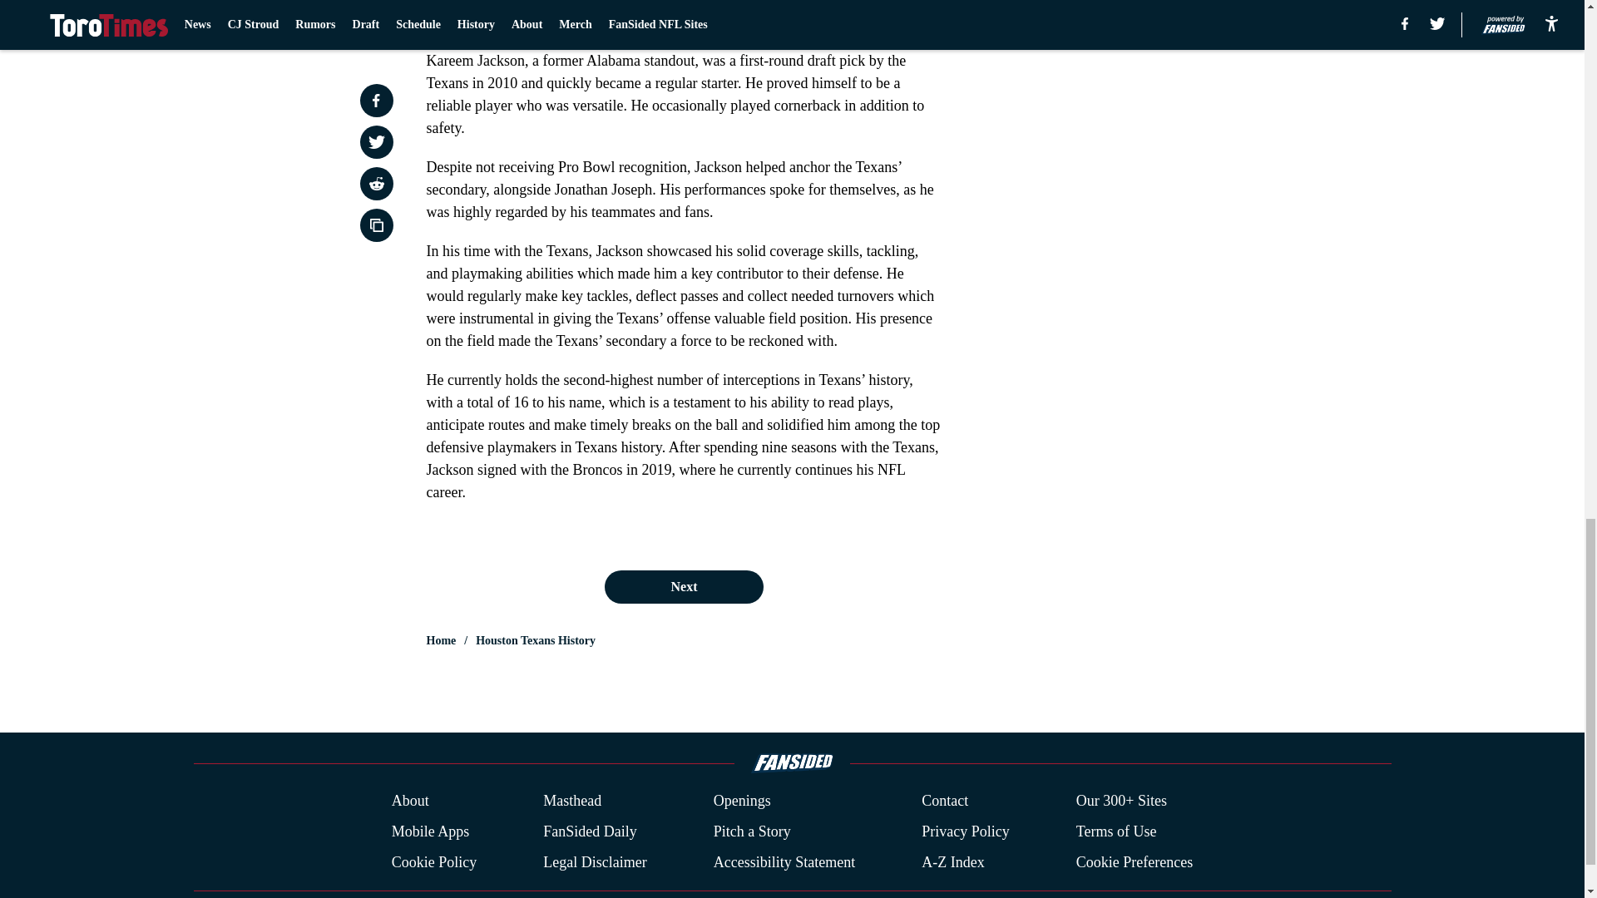 This screenshot has height=898, width=1597. I want to click on Home, so click(441, 640).